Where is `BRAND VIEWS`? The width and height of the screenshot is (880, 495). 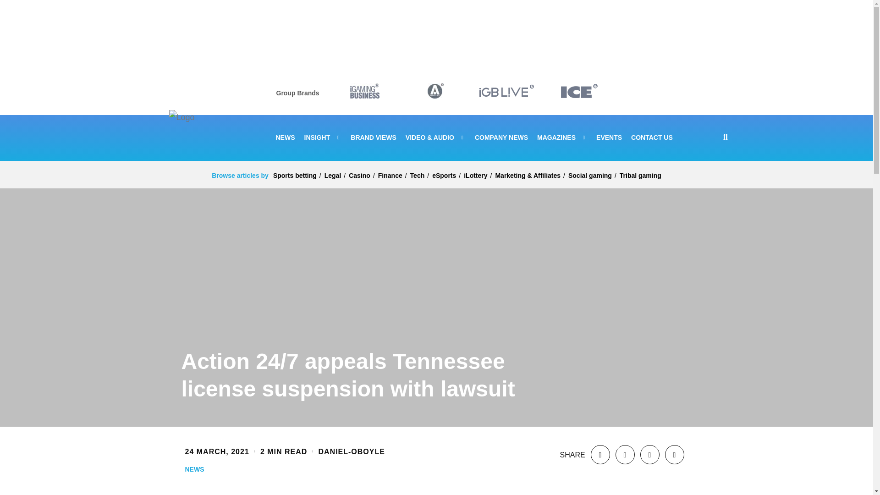
BRAND VIEWS is located at coordinates (373, 137).